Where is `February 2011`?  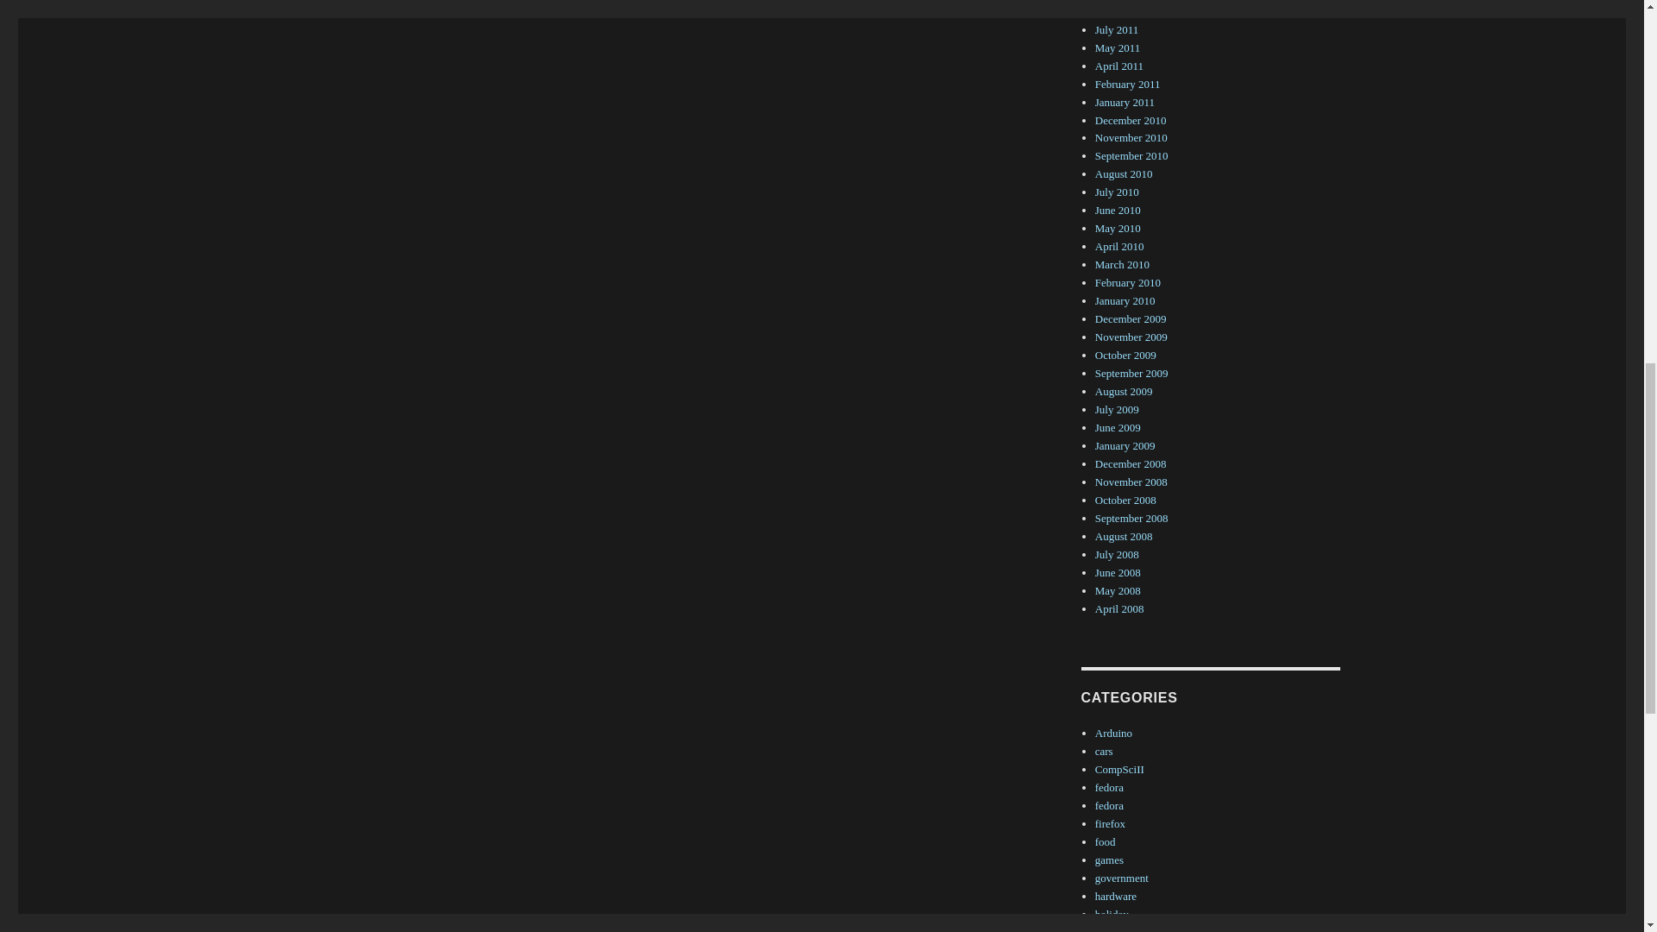
February 2011 is located at coordinates (1128, 83).